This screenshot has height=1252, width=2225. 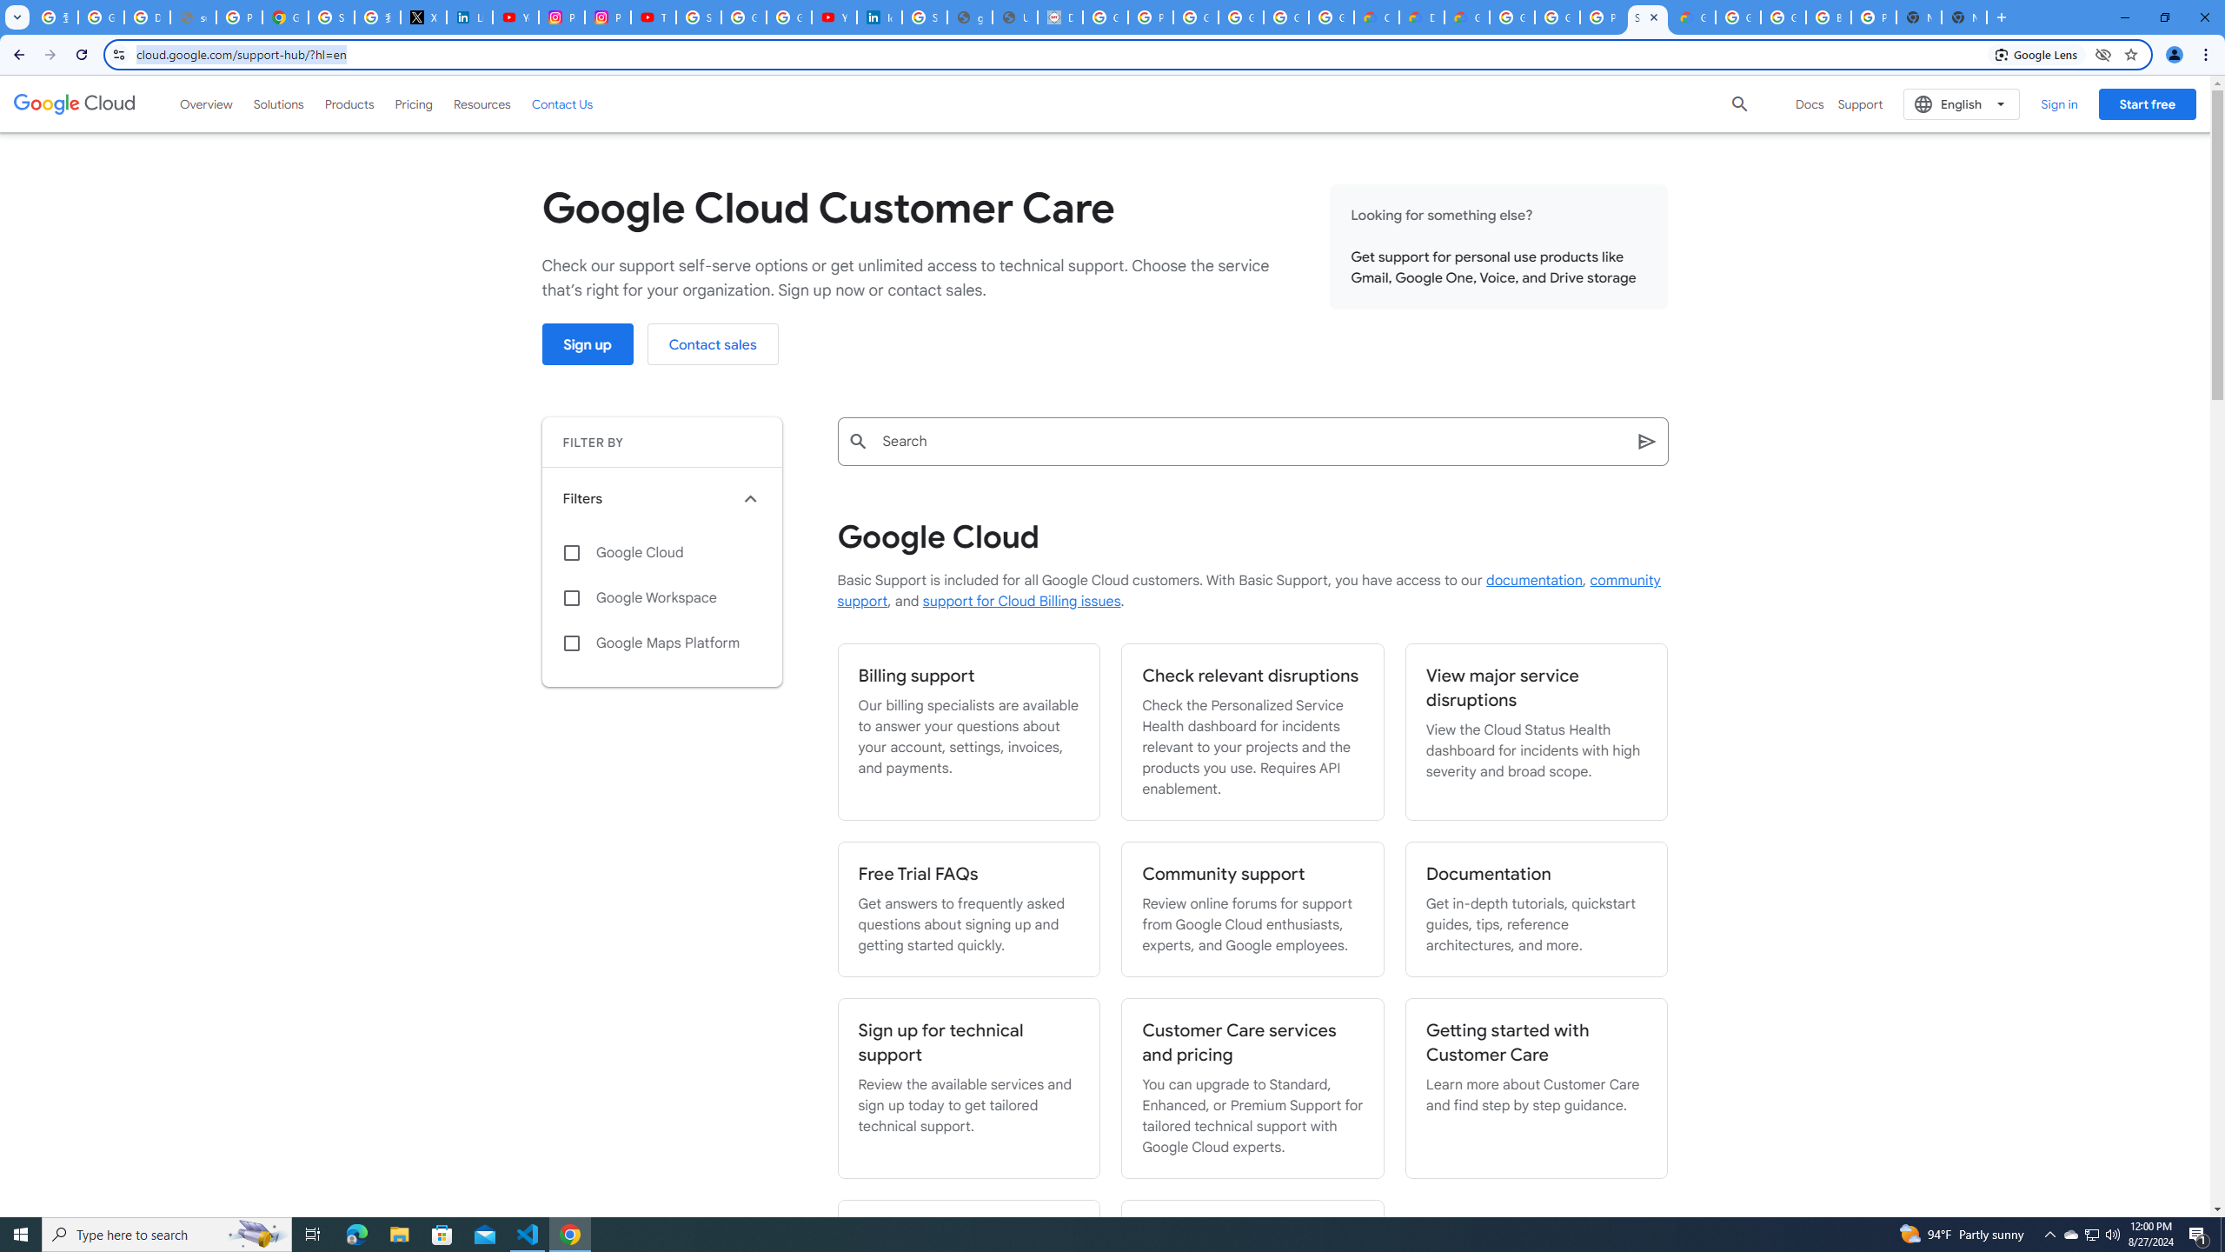 I want to click on LinkedIn Privacy Policy, so click(x=469, y=17).